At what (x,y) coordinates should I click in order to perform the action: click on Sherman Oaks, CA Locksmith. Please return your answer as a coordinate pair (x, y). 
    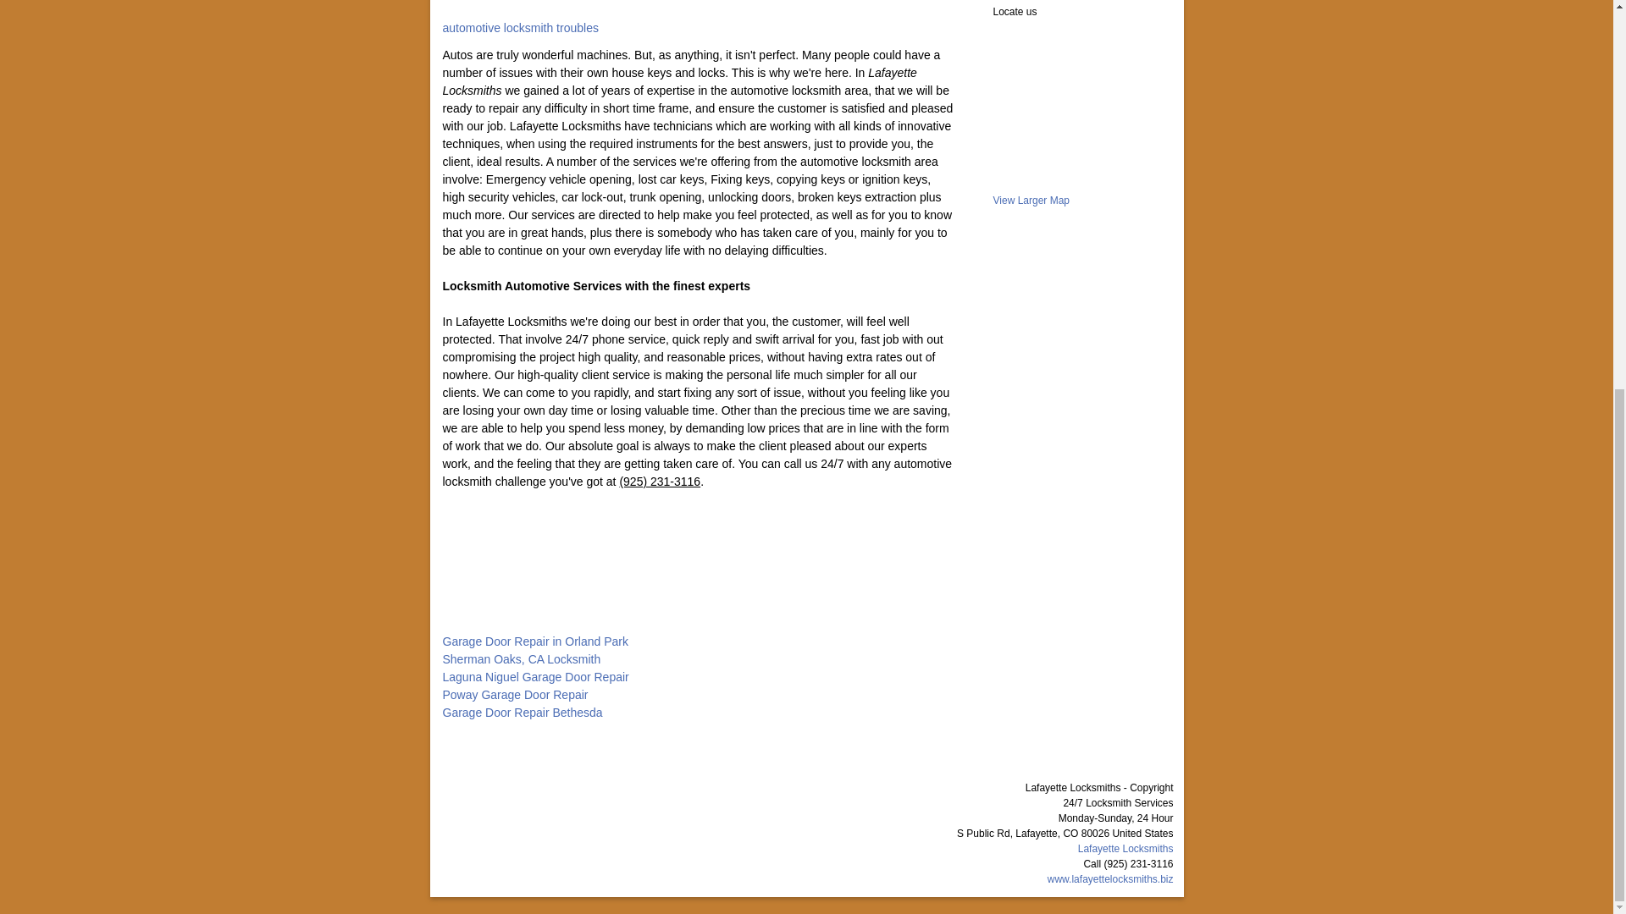
    Looking at the image, I should click on (521, 659).